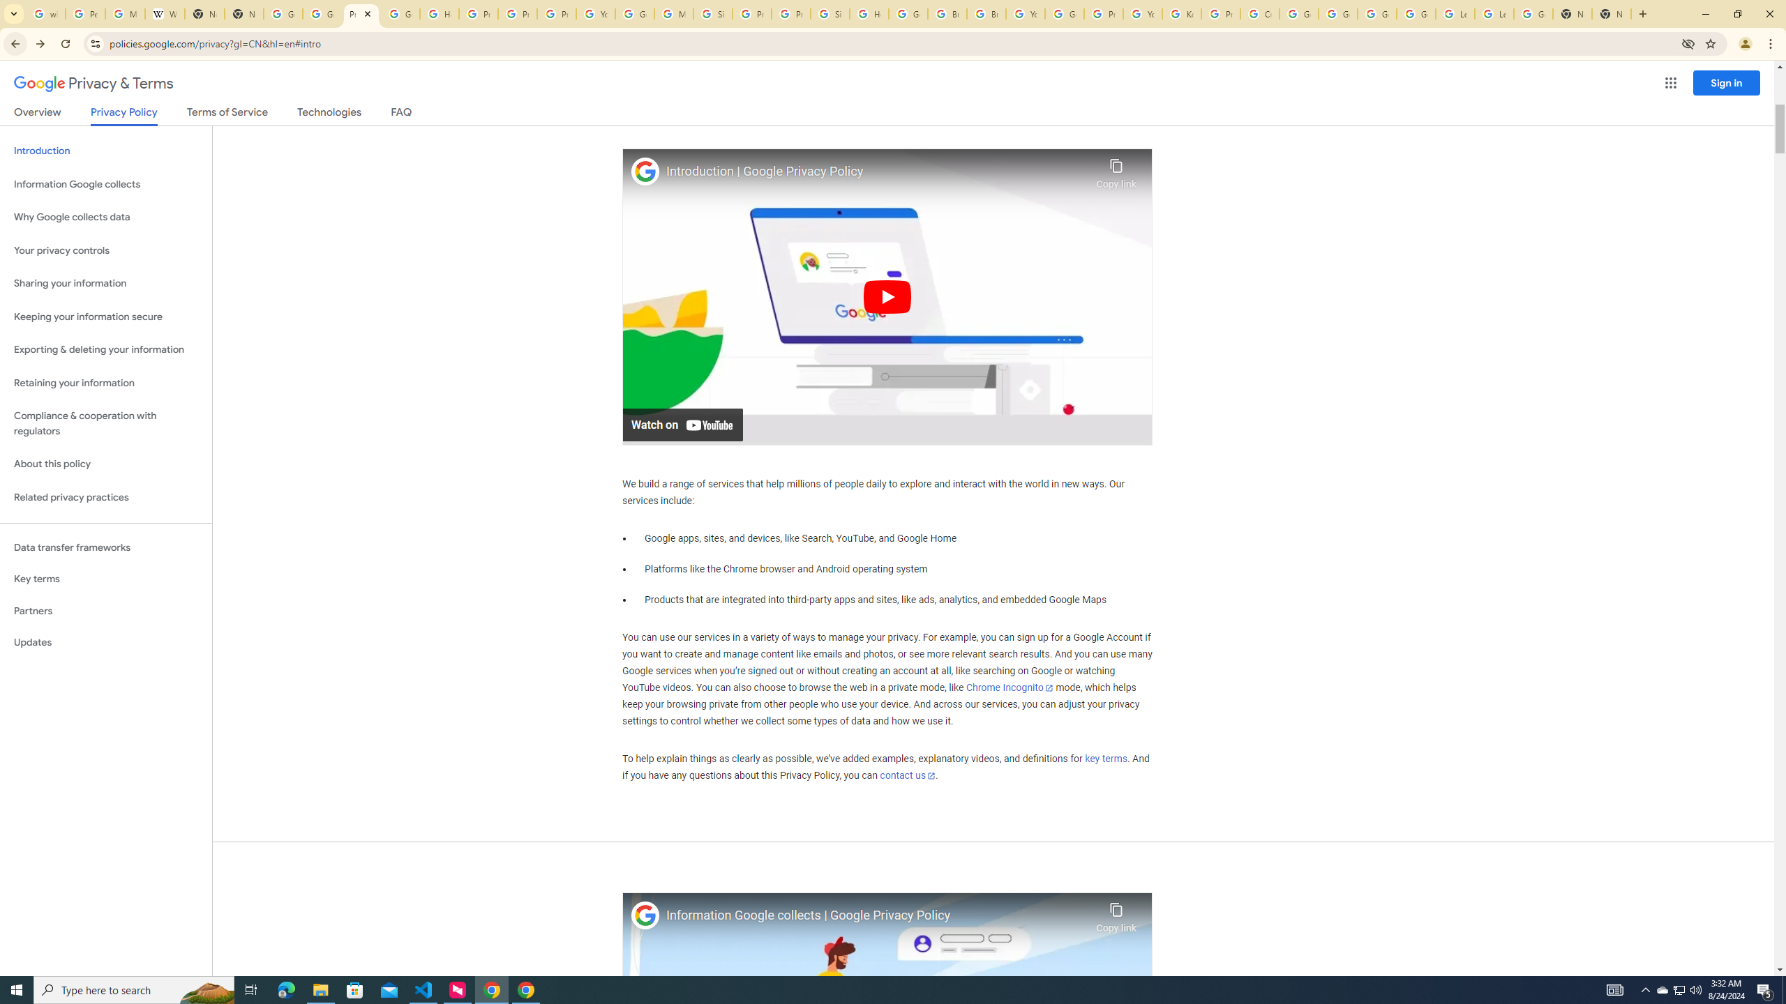  I want to click on Privacy Policy, so click(123, 116).